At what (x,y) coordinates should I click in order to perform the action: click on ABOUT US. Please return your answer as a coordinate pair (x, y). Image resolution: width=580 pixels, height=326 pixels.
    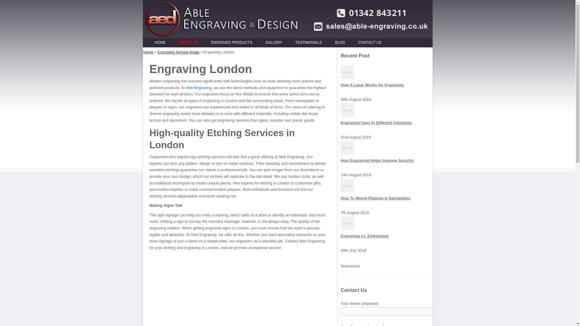
    Looking at the image, I should click on (188, 43).